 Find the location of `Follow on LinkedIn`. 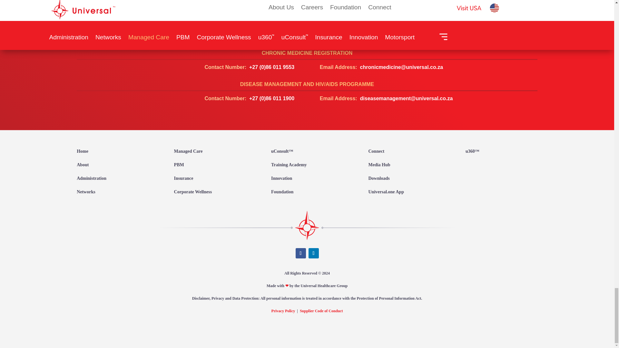

Follow on LinkedIn is located at coordinates (313, 253).